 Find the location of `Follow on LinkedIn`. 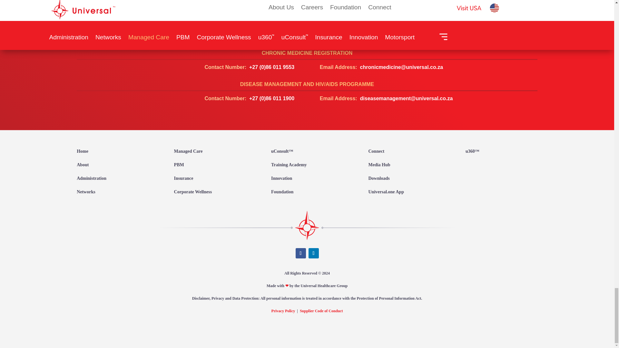

Follow on LinkedIn is located at coordinates (313, 253).